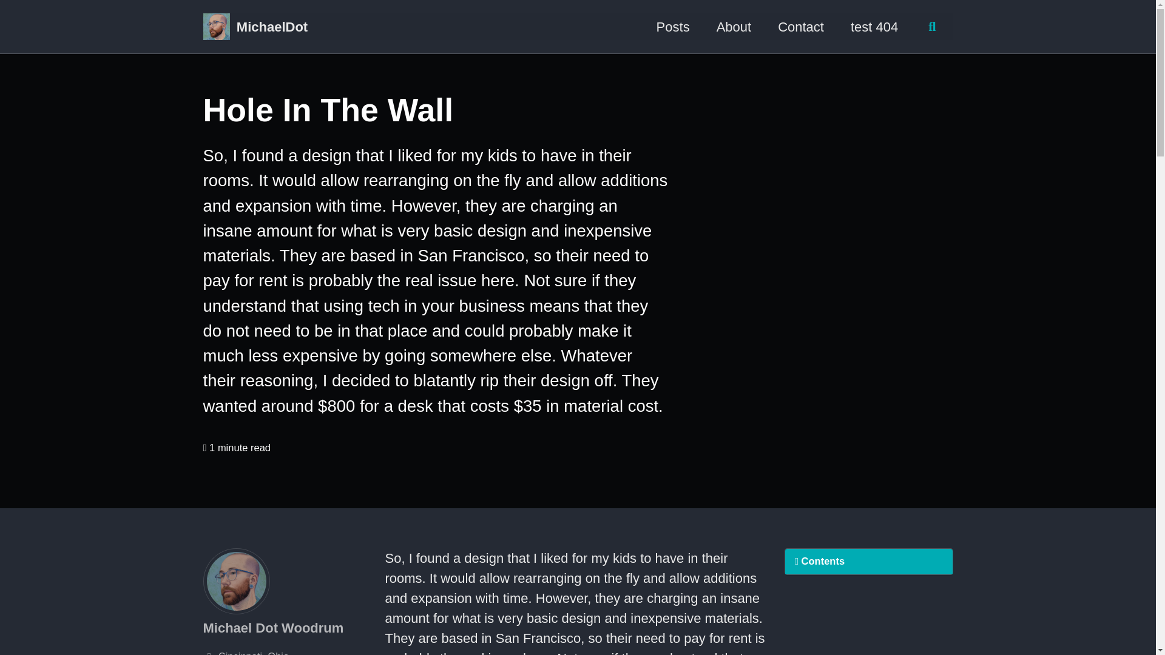 Image resolution: width=1165 pixels, height=655 pixels. What do you see at coordinates (874, 27) in the screenshot?
I see `test 404` at bounding box center [874, 27].